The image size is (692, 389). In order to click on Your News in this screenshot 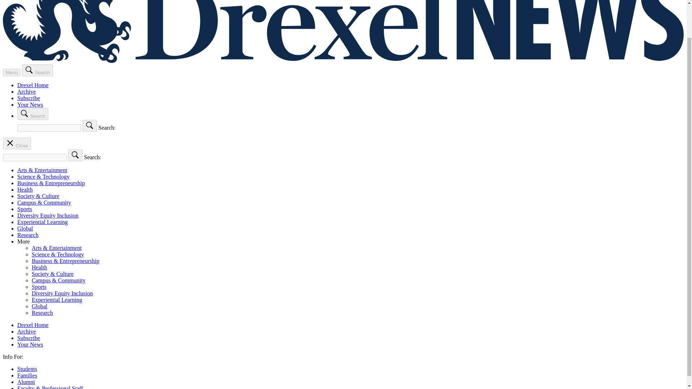, I will do `click(30, 104)`.